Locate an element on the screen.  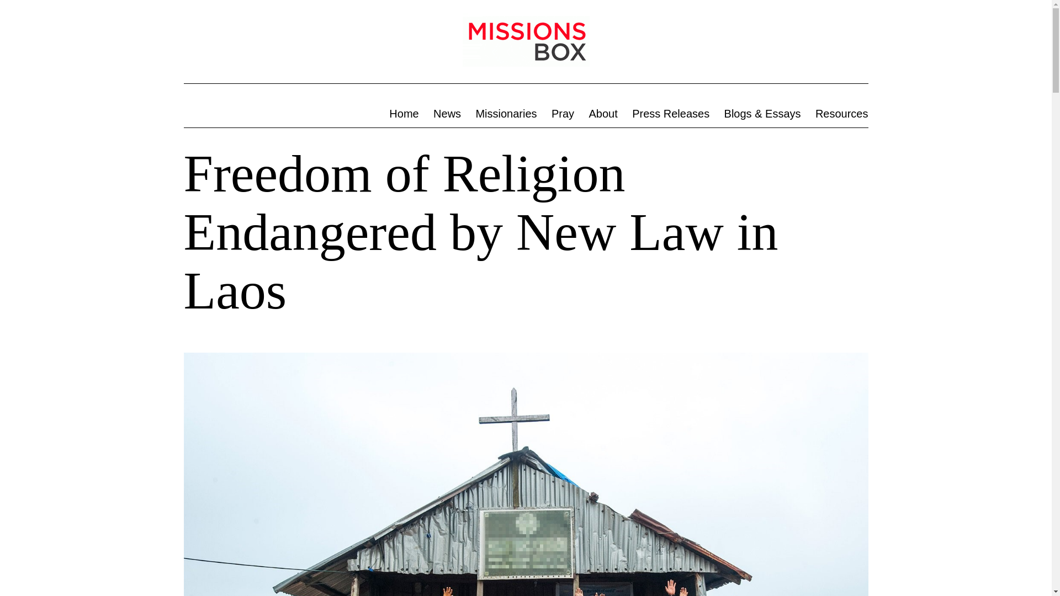
Missionaries is located at coordinates (506, 114).